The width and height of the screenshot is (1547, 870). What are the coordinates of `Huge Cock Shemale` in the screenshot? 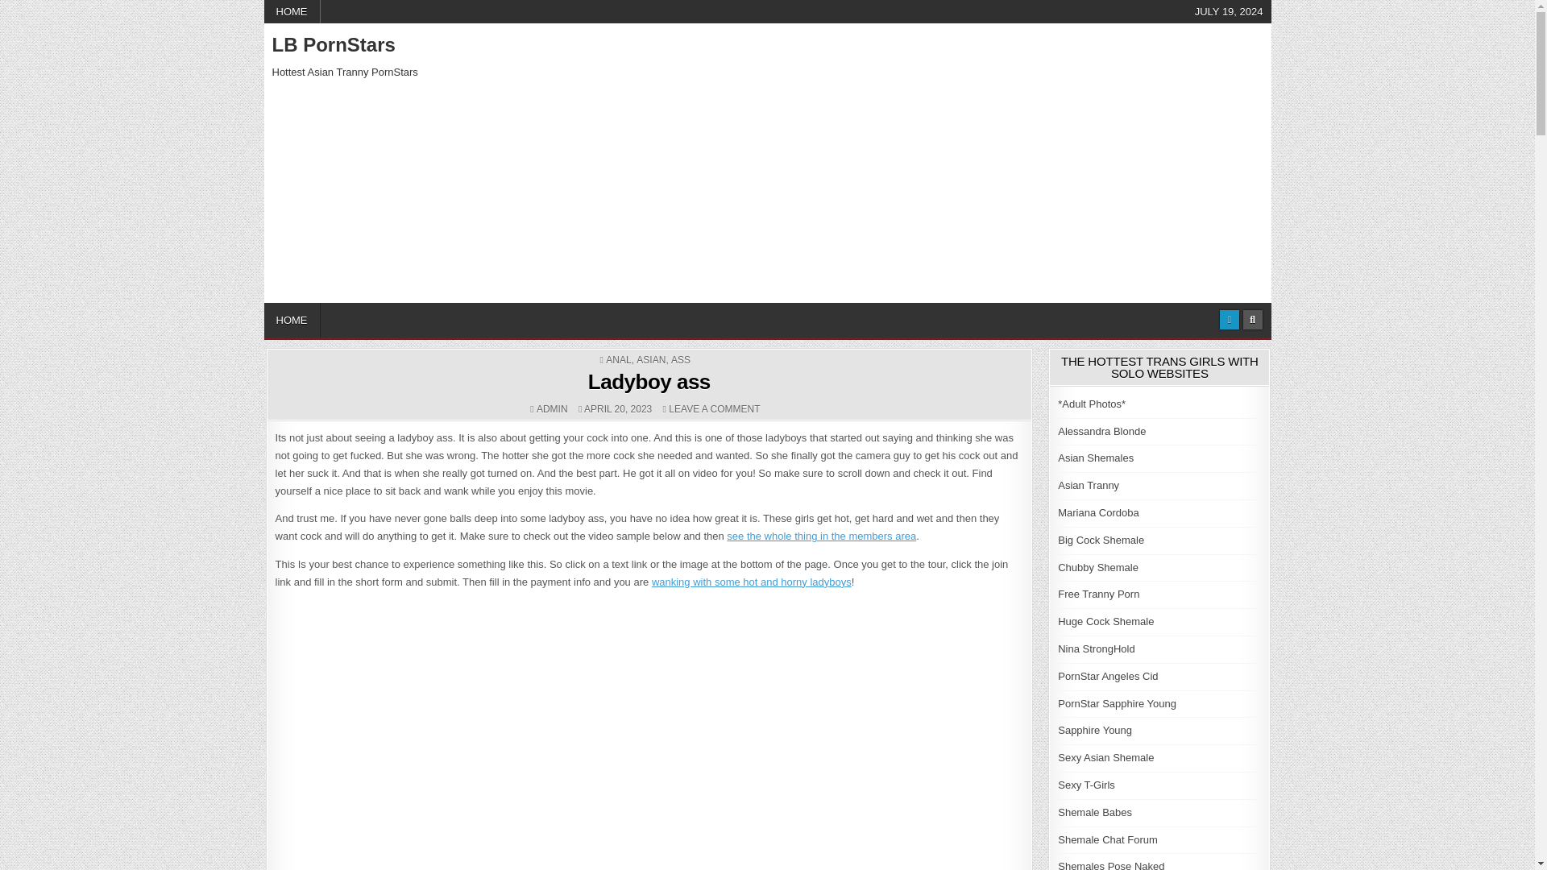 It's located at (1105, 620).